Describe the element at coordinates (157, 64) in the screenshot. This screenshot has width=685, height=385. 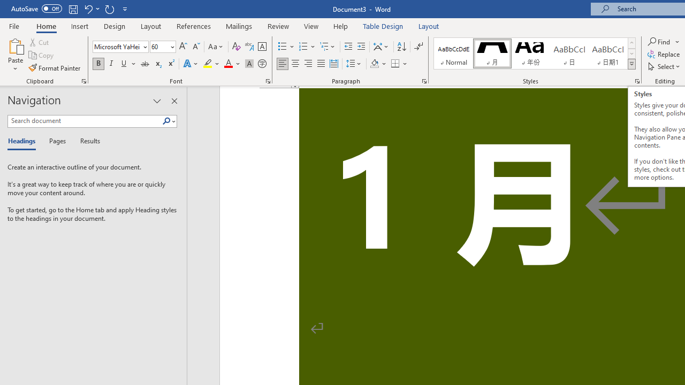
I see `Subscript` at that location.